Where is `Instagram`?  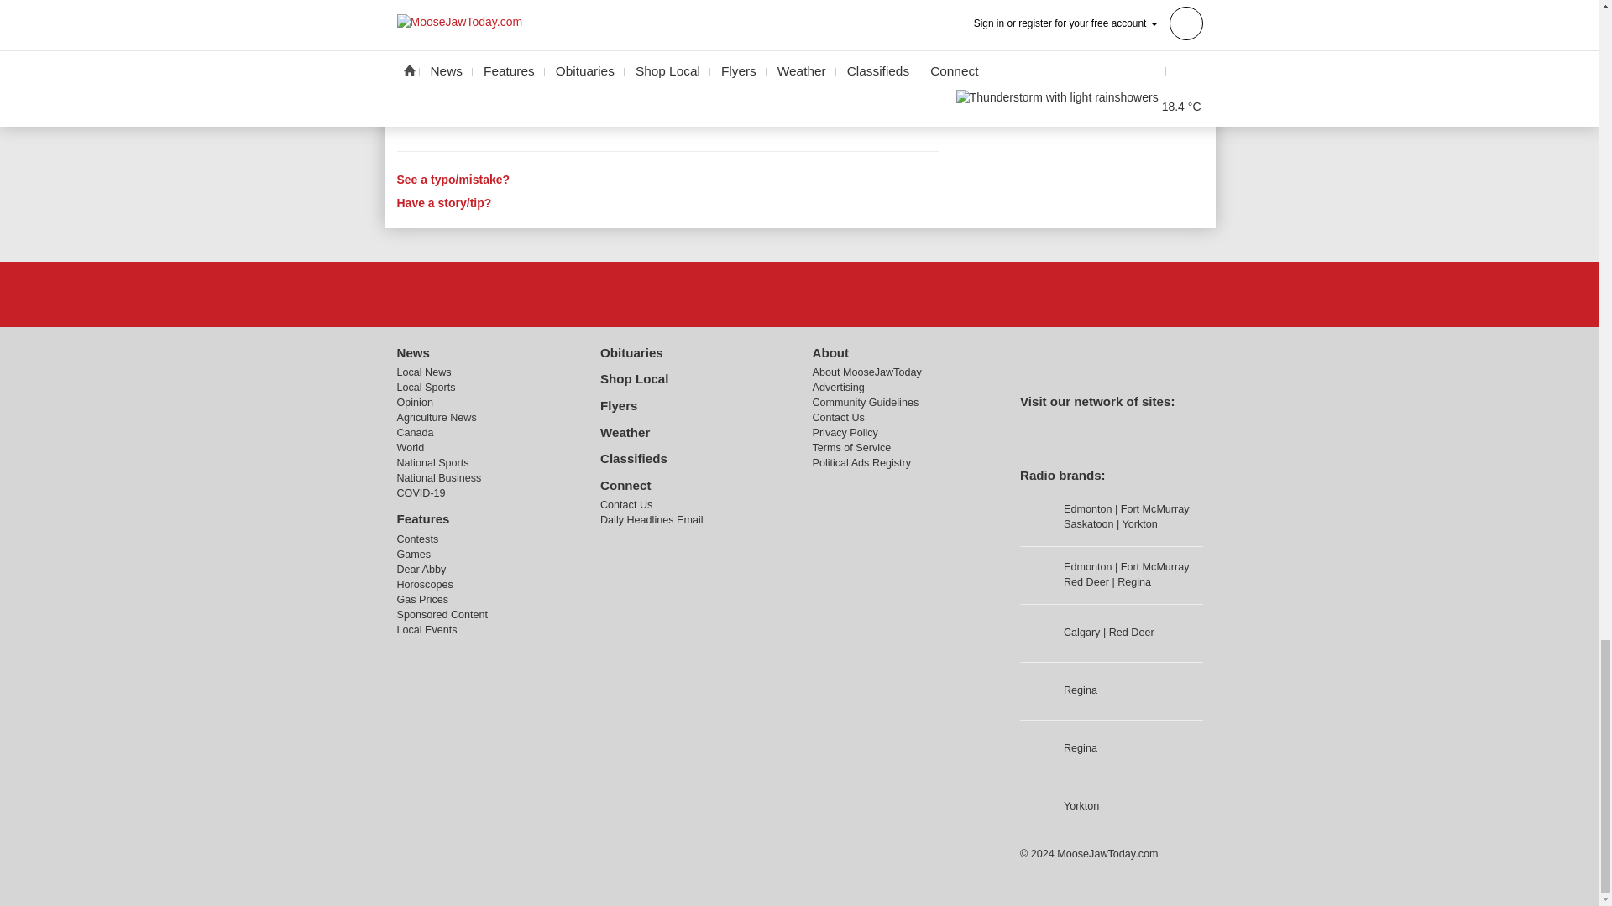
Instagram is located at coordinates (842, 294).